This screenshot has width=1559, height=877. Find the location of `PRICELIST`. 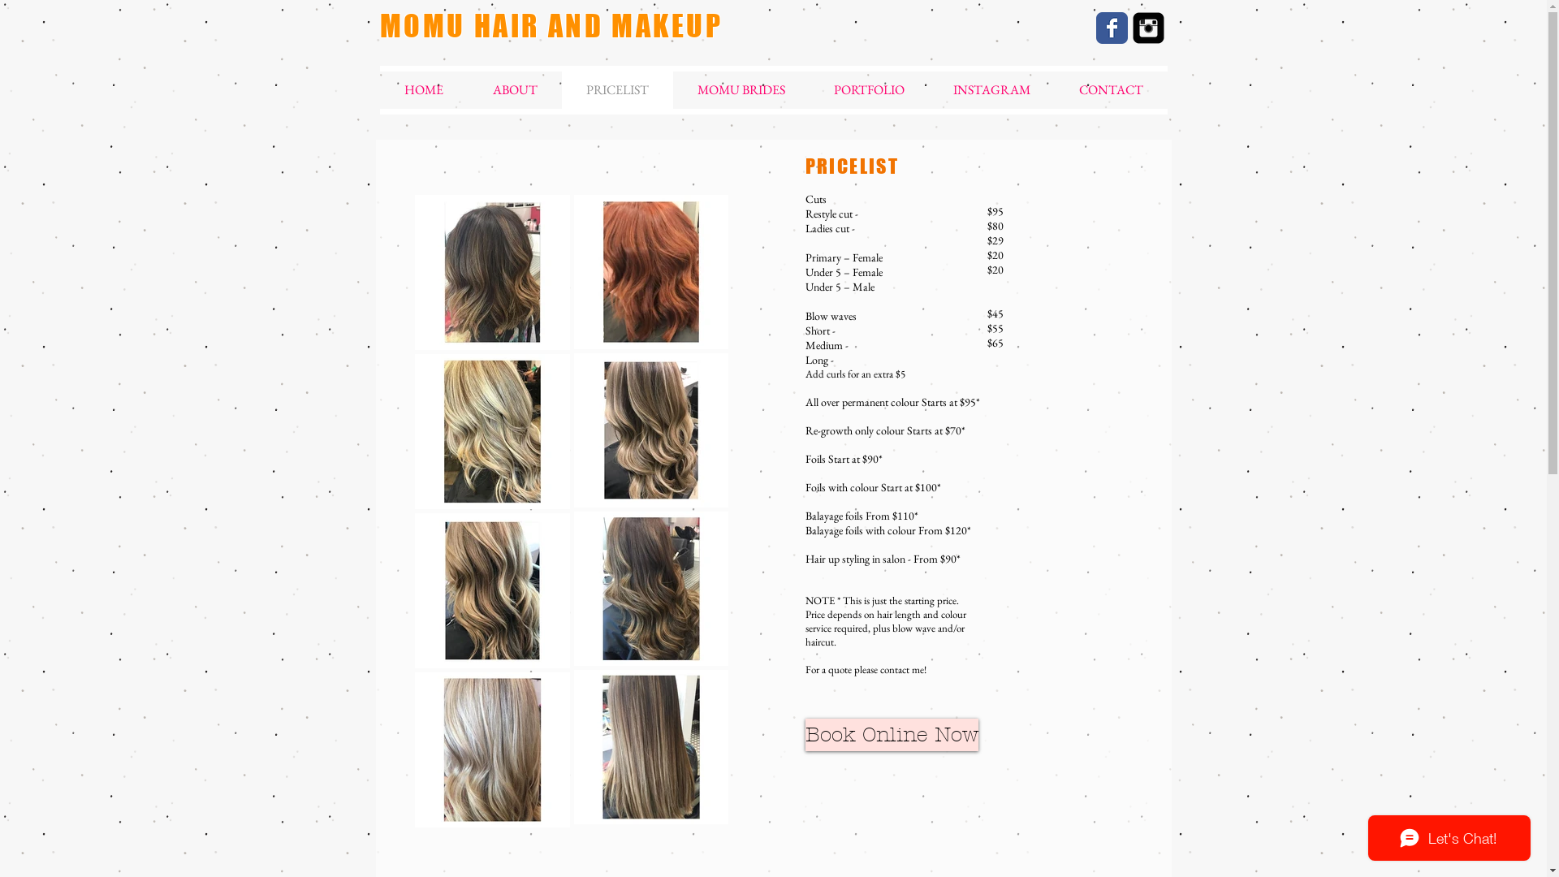

PRICELIST is located at coordinates (617, 90).